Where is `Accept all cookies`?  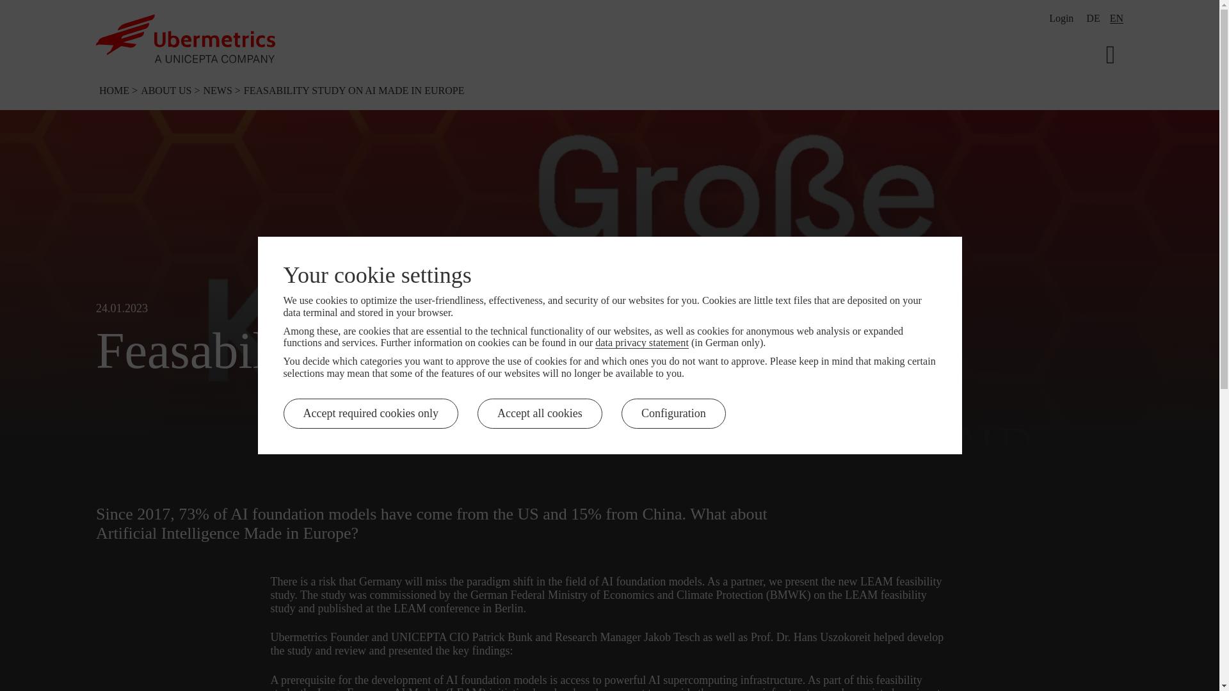 Accept all cookies is located at coordinates (1093, 18).